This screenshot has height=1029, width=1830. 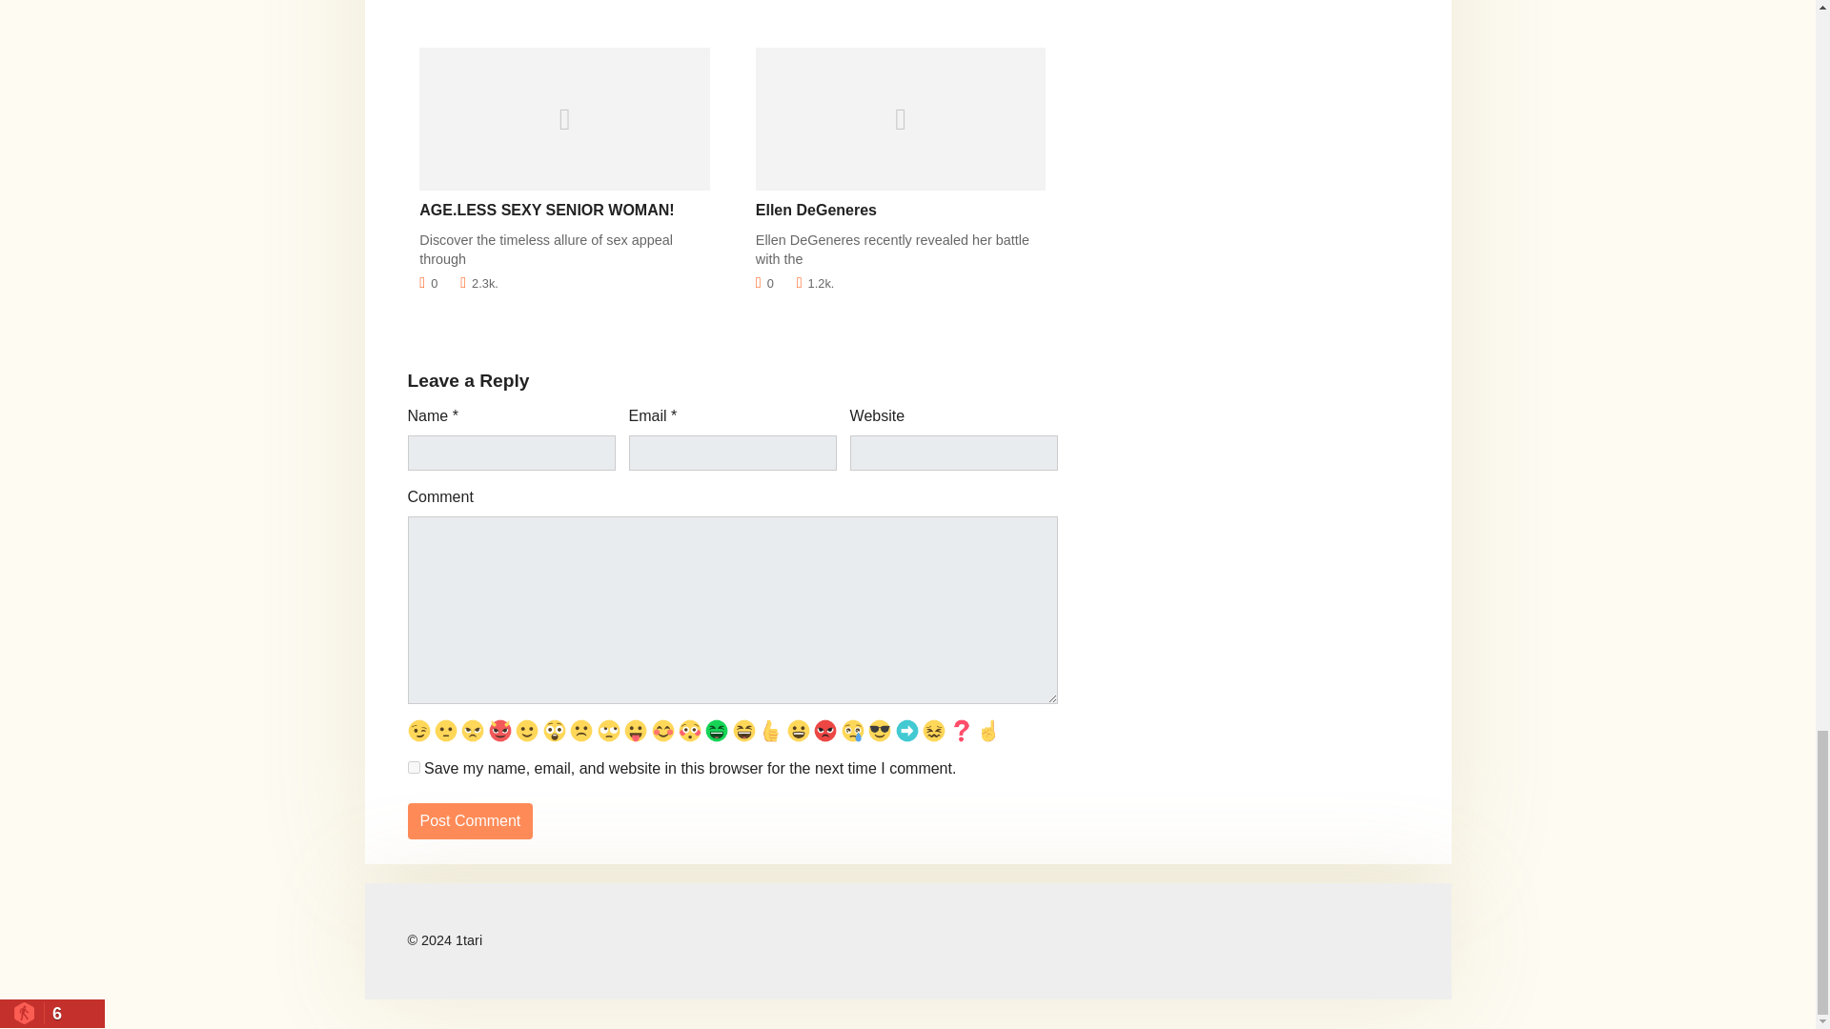 What do you see at coordinates (51, 1013) in the screenshot?
I see `6` at bounding box center [51, 1013].